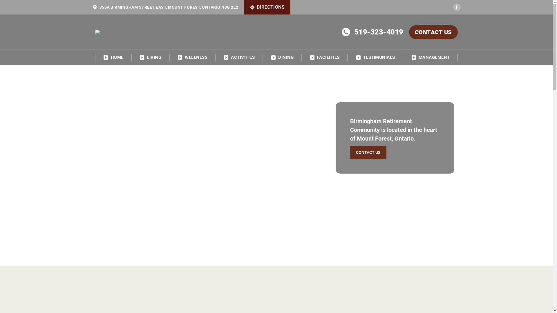 The width and height of the screenshot is (557, 313). Describe the element at coordinates (192, 56) in the screenshot. I see `WELLNESS` at that location.